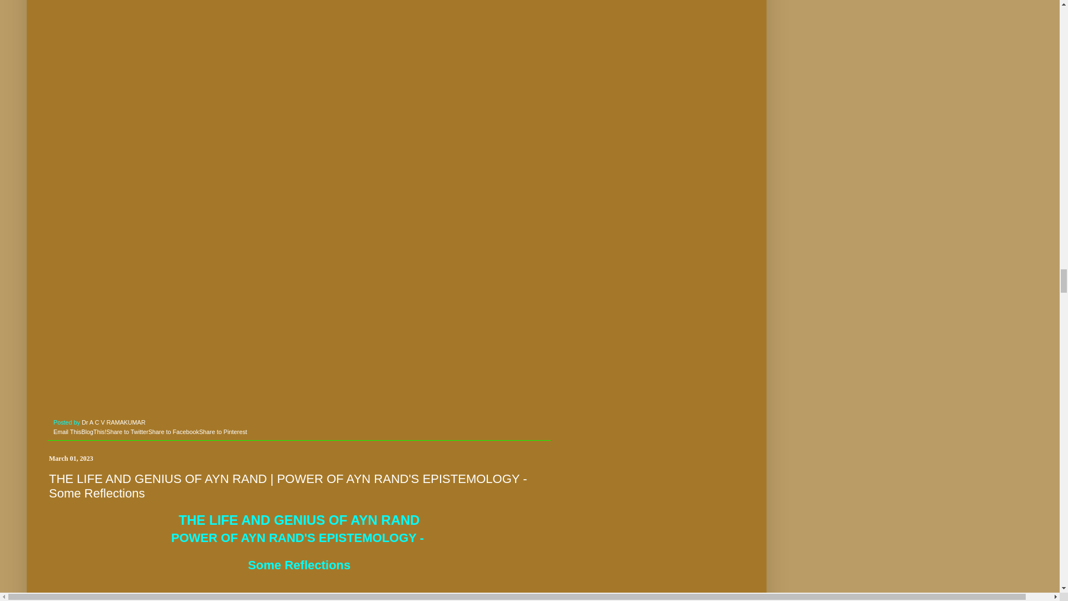 The width and height of the screenshot is (1068, 601). I want to click on Share to Twitter, so click(127, 432).